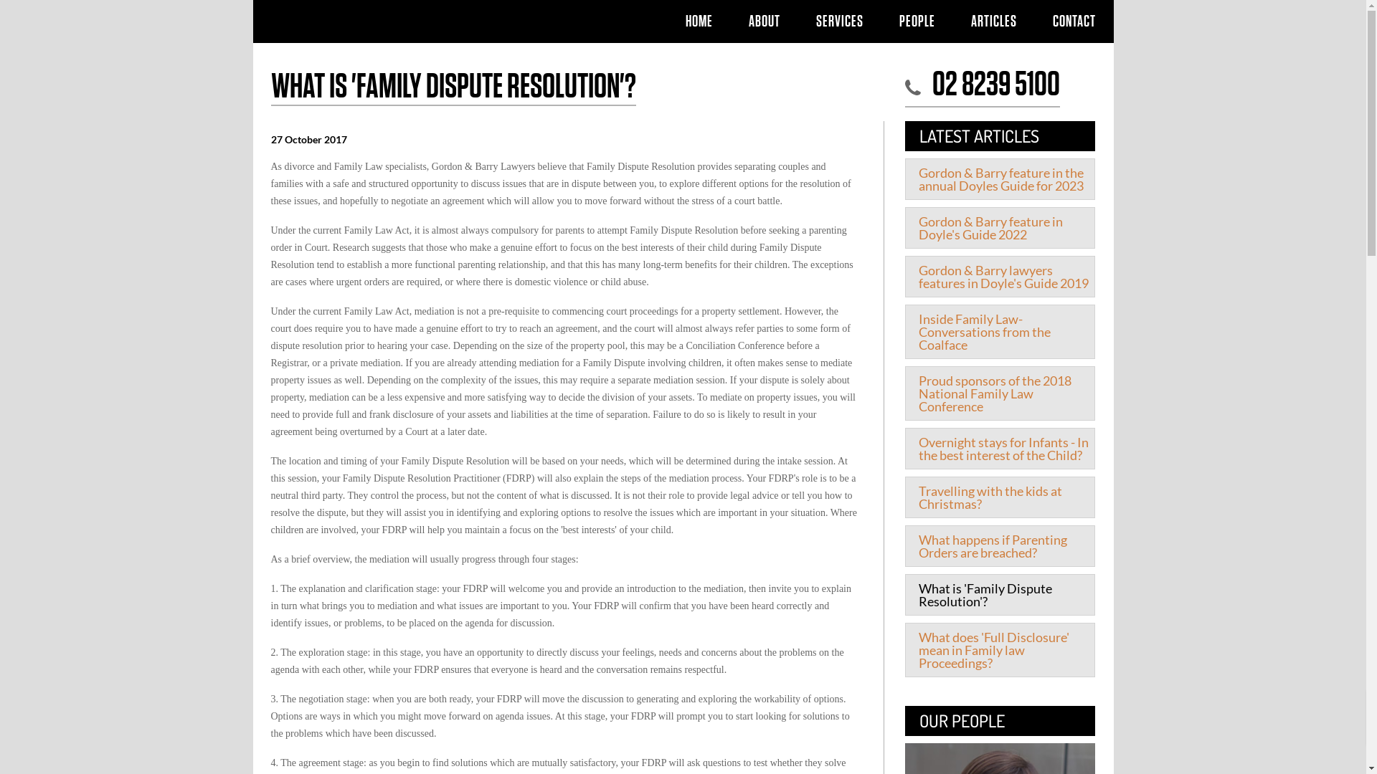  Describe the element at coordinates (994, 85) in the screenshot. I see `02 8239 5100` at that location.